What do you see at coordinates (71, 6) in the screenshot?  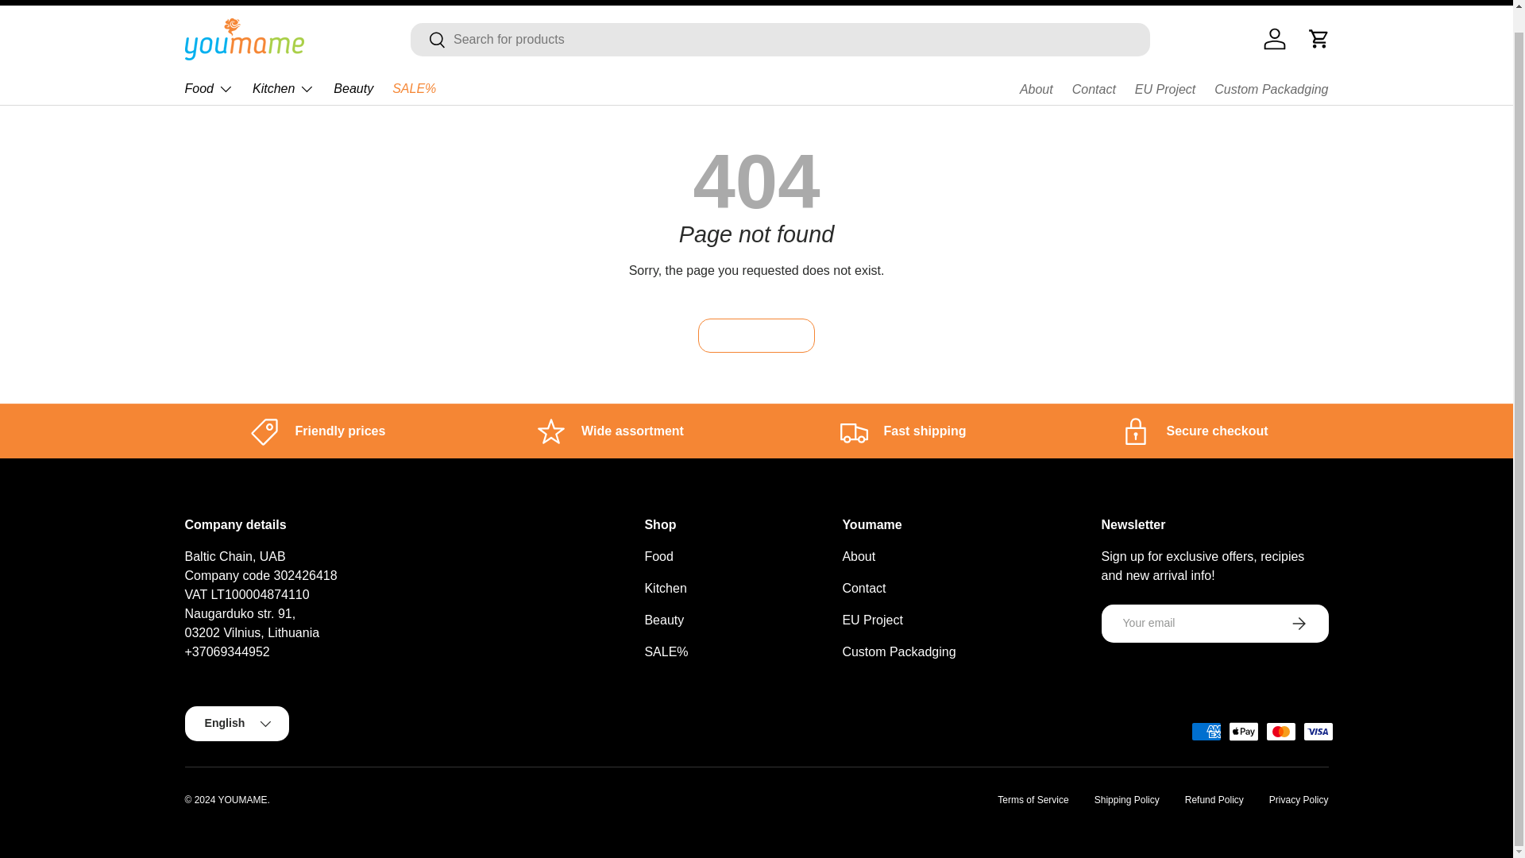 I see `Skip to content` at bounding box center [71, 6].